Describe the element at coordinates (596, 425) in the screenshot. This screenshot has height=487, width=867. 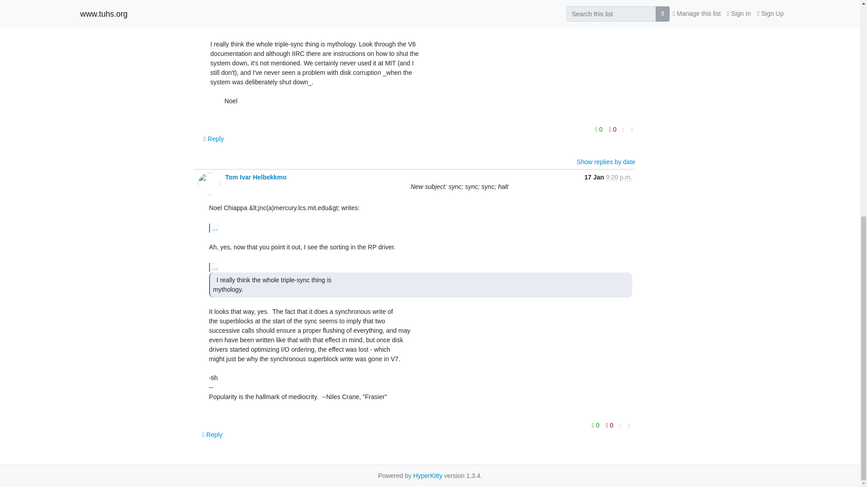
I see `You must be logged-in to vote.` at that location.